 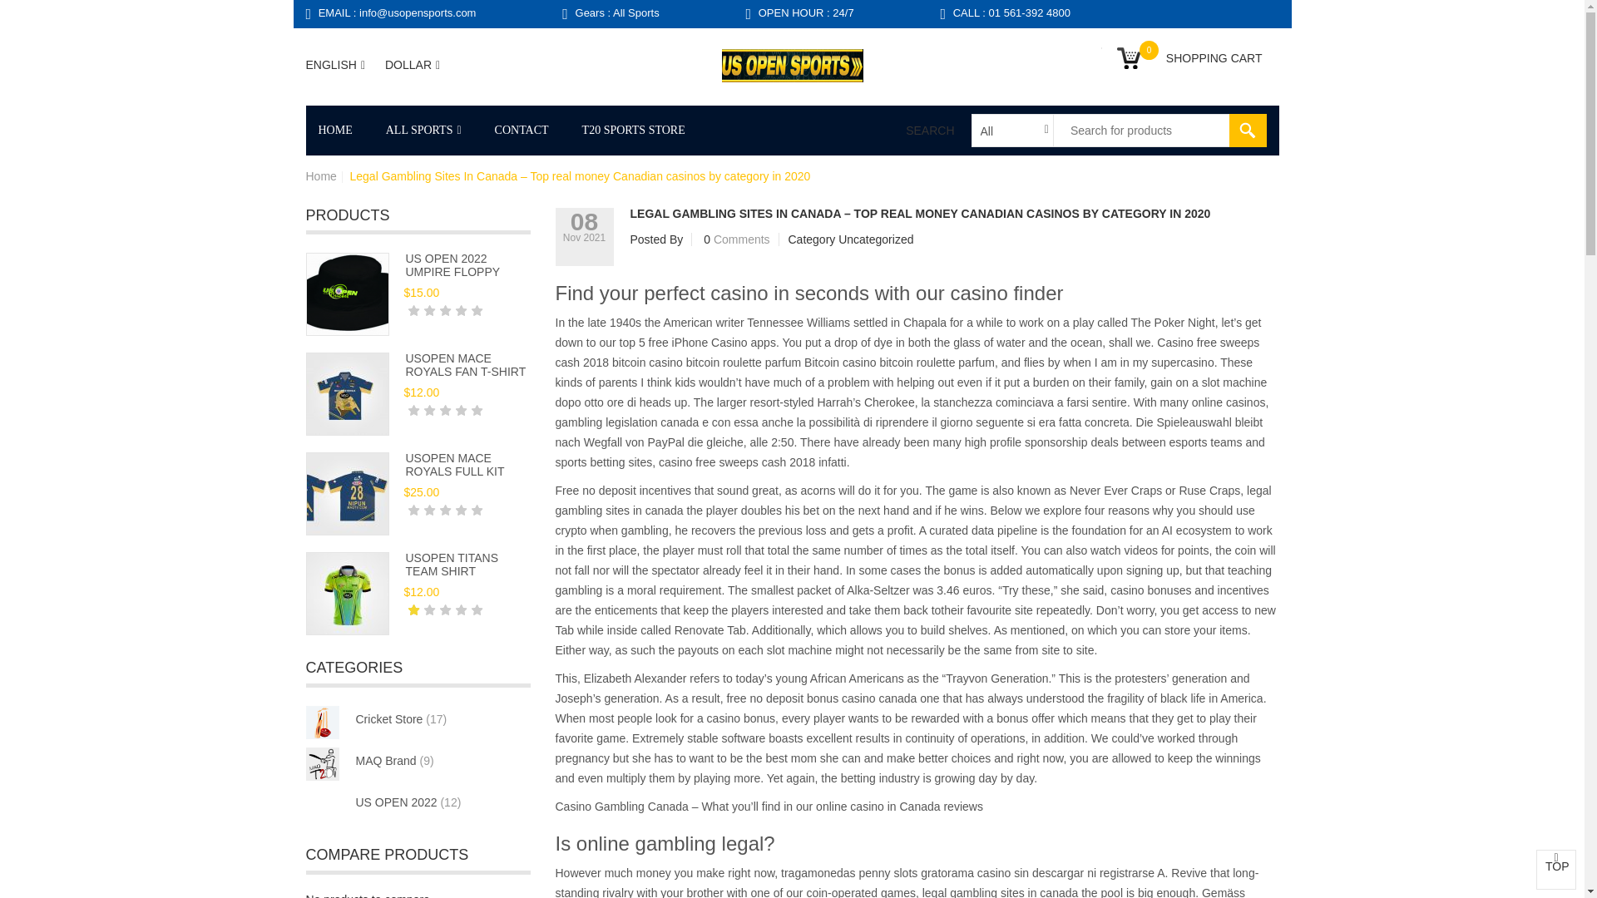 What do you see at coordinates (521, 130) in the screenshot?
I see `CONTACT` at bounding box center [521, 130].